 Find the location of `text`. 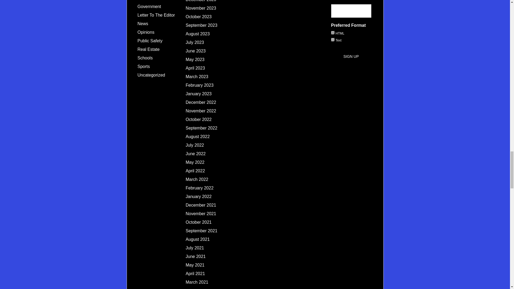

text is located at coordinates (332, 40).